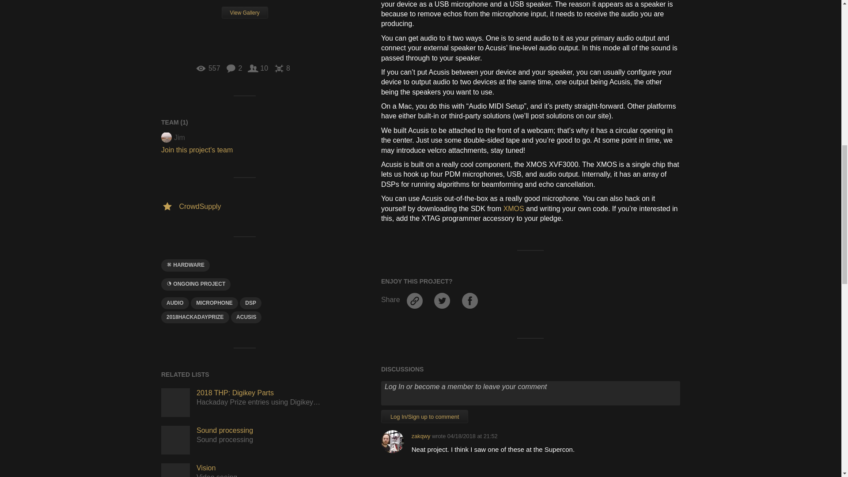 This screenshot has width=848, height=477. I want to click on Comments, so click(233, 68).